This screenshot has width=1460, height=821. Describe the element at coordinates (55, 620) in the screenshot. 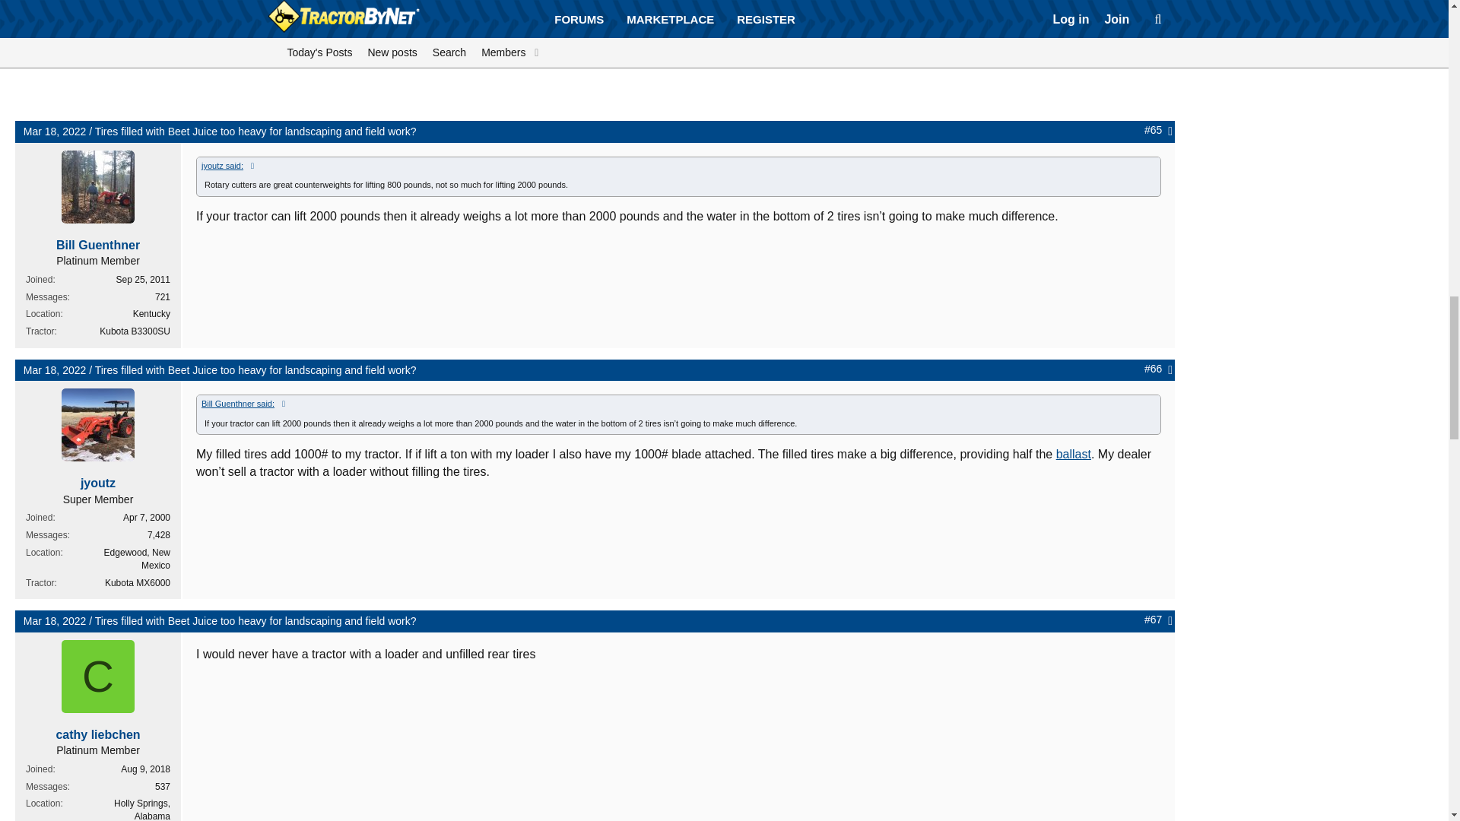

I see `Mar 18, 2022 at 10:49 PM` at that location.